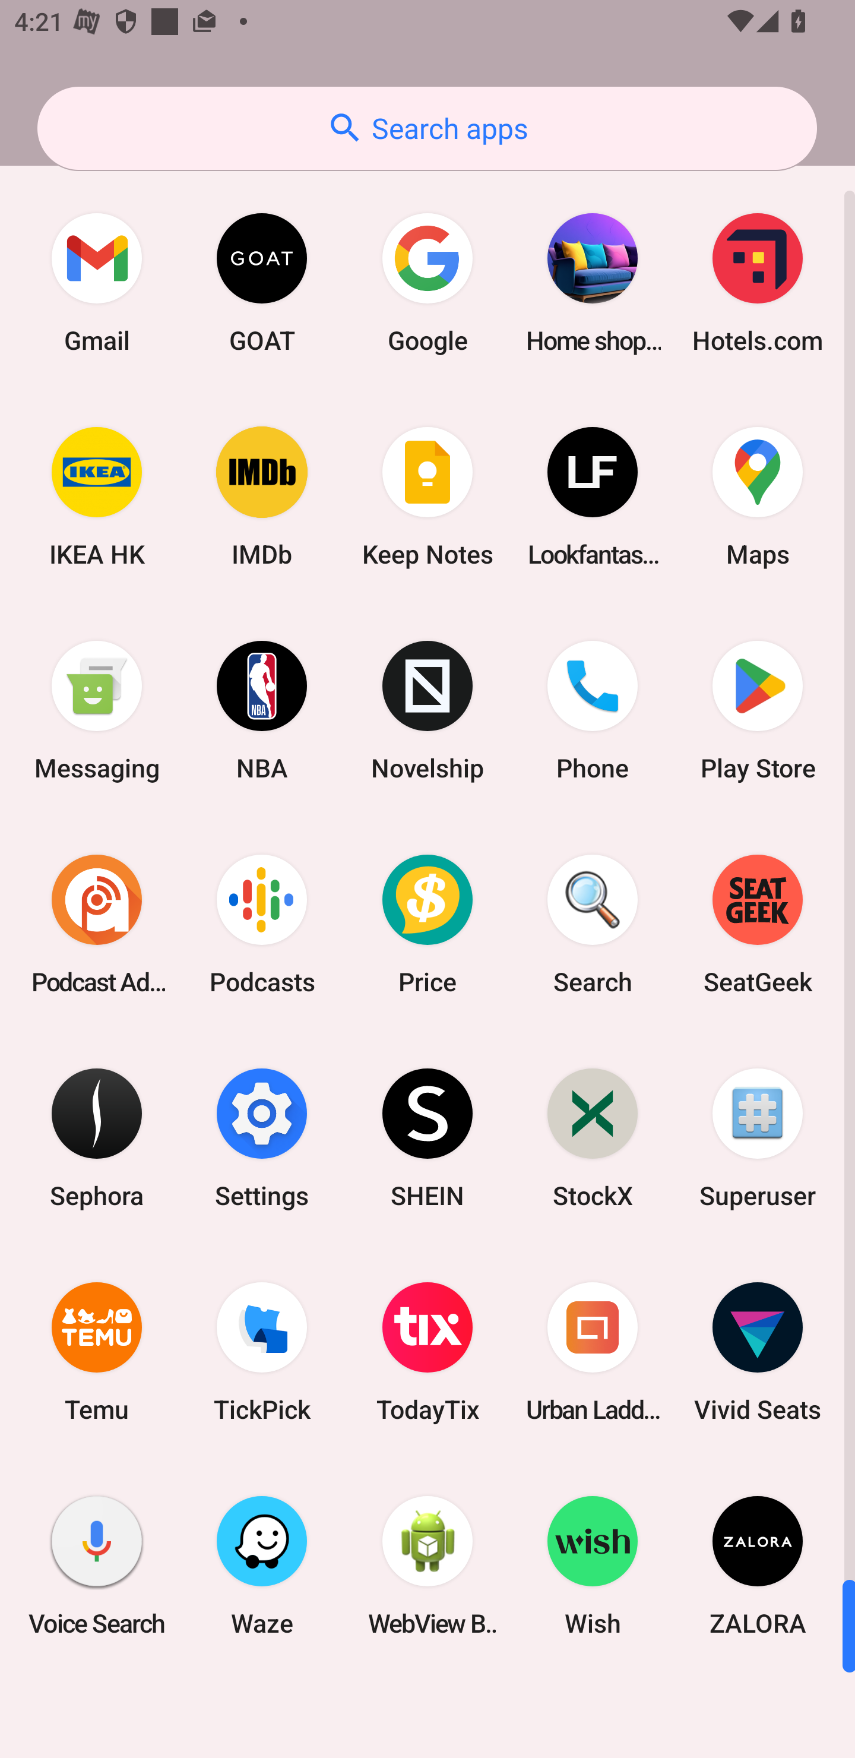  Describe the element at coordinates (97, 283) in the screenshot. I see `Gmail` at that location.